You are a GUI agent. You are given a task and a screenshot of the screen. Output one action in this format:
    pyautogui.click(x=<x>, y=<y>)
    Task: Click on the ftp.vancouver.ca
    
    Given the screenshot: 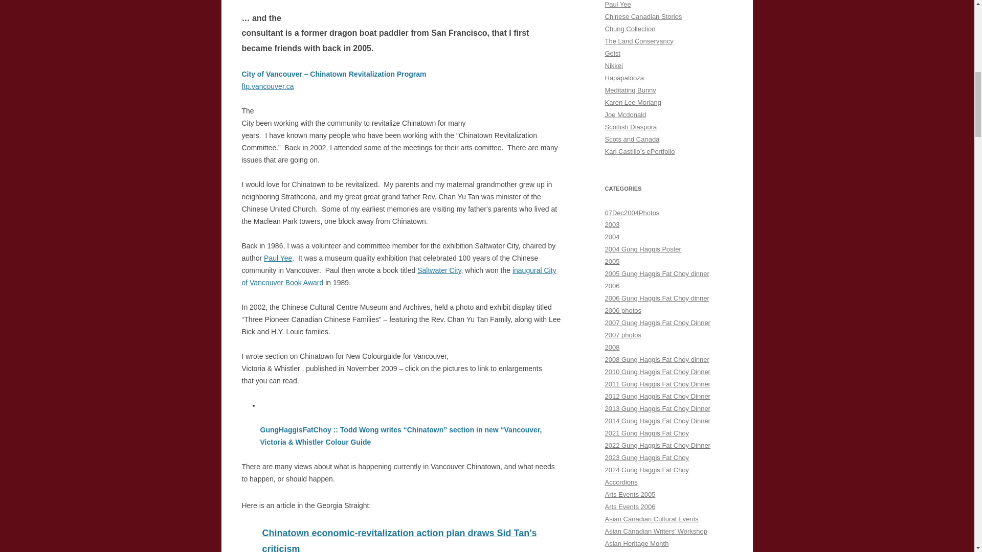 What is the action you would take?
    pyautogui.click(x=267, y=86)
    